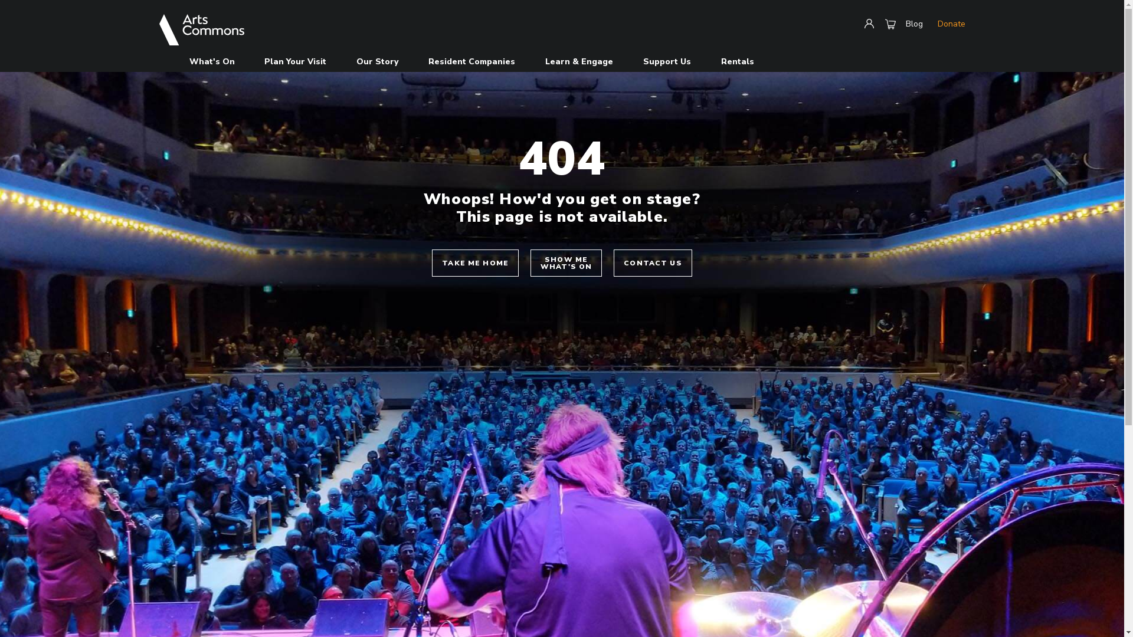 This screenshot has height=637, width=1133. I want to click on SHOW ME
WHAT'S ON, so click(566, 263).